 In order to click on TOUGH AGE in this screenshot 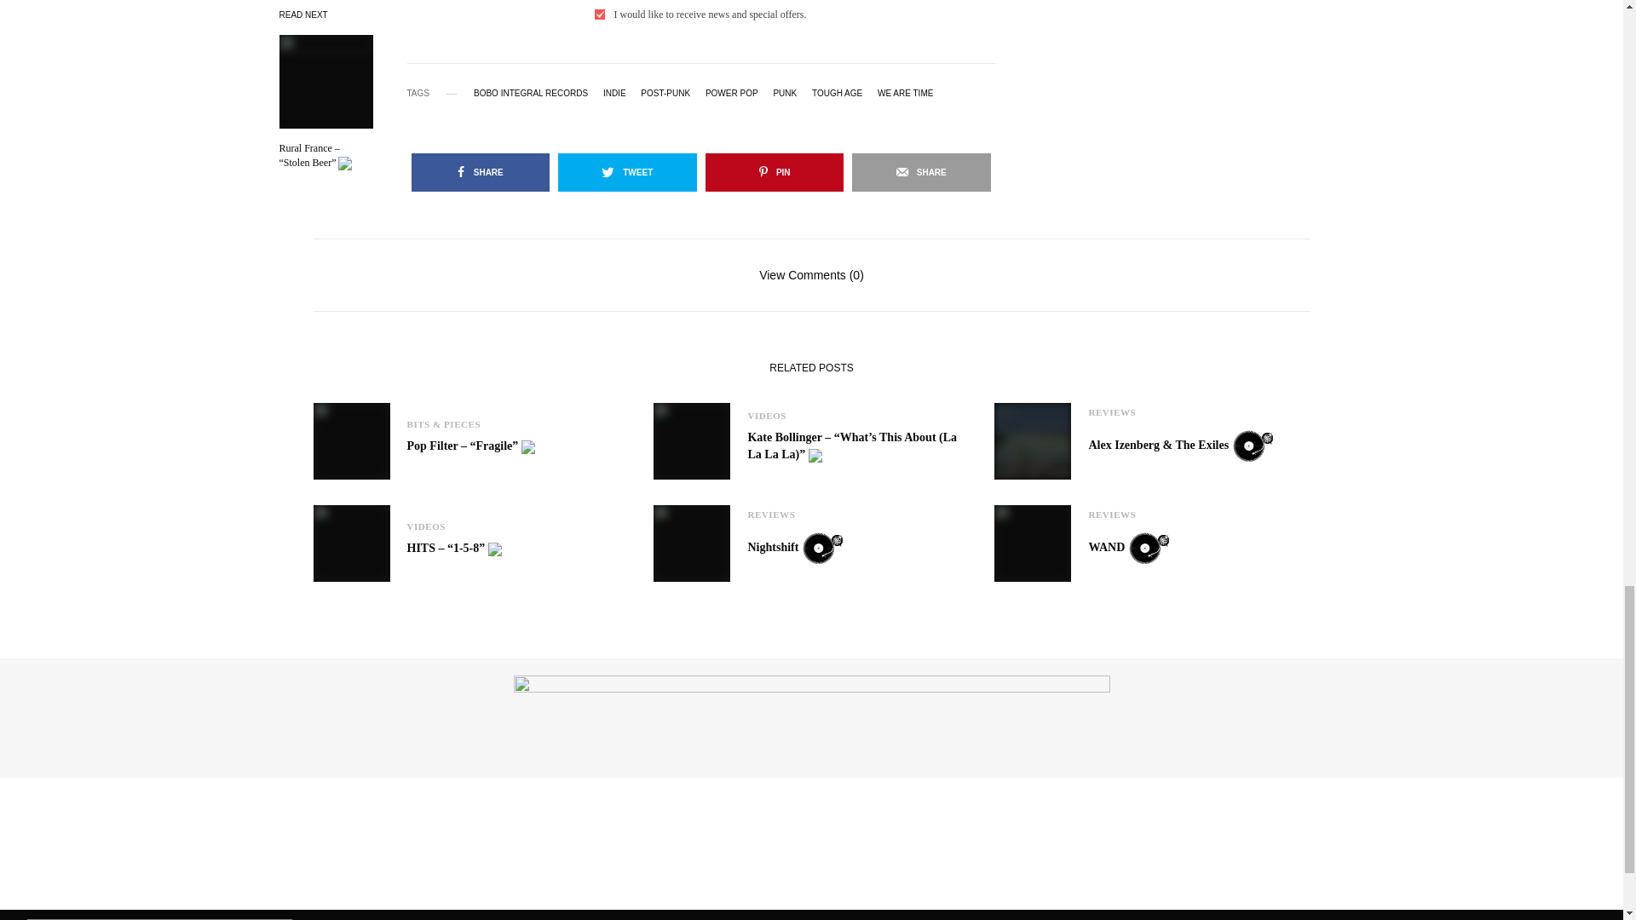, I will do `click(837, 93)`.